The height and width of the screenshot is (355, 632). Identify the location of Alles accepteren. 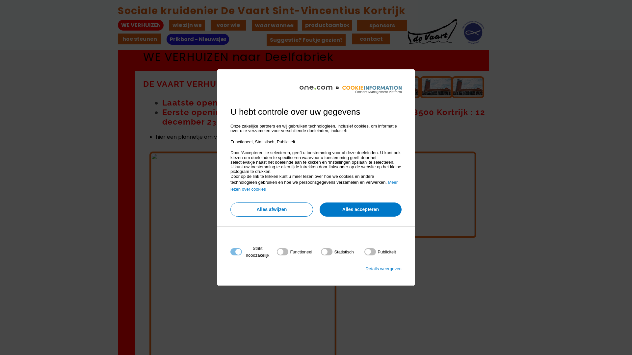
(361, 210).